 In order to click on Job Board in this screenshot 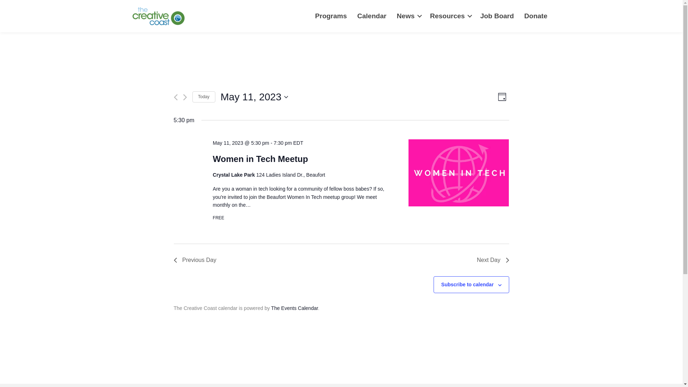, I will do `click(497, 16)`.